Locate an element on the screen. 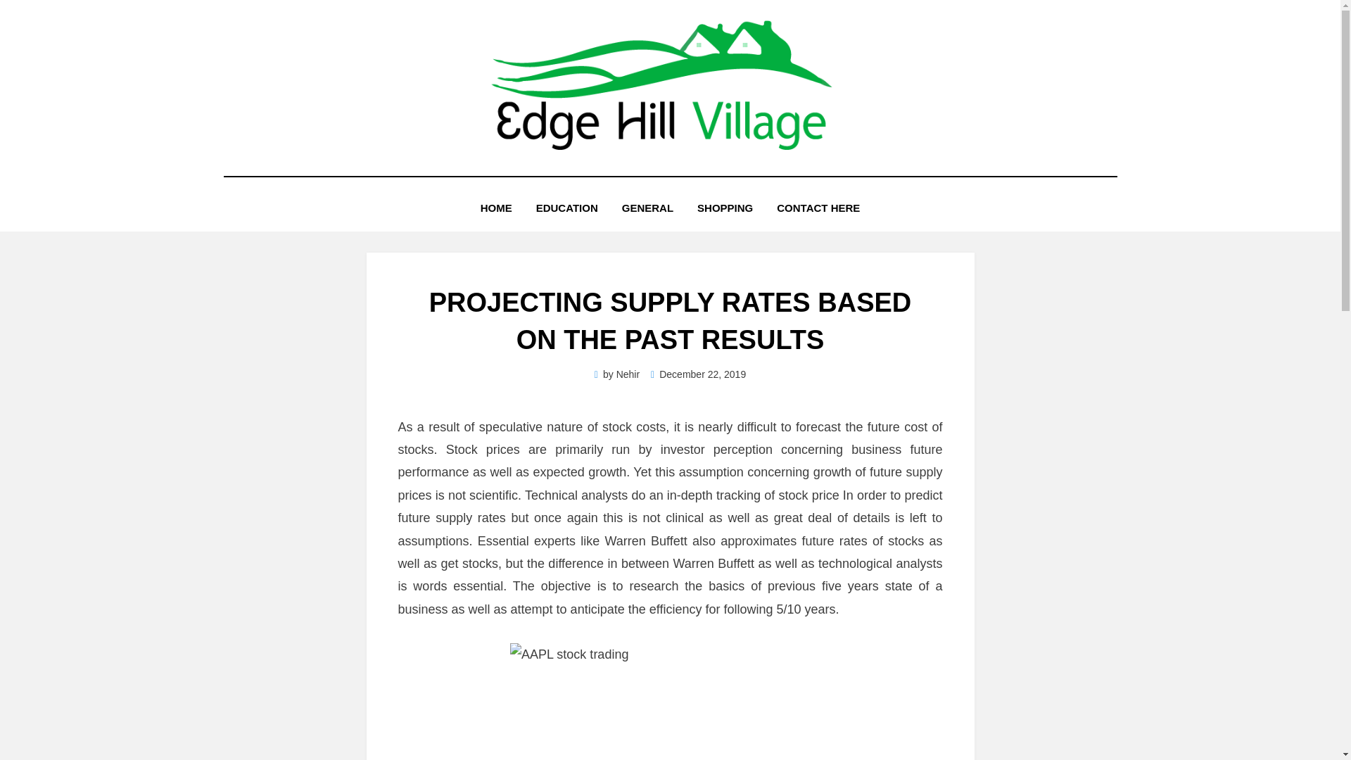  EDUCATION is located at coordinates (567, 207).